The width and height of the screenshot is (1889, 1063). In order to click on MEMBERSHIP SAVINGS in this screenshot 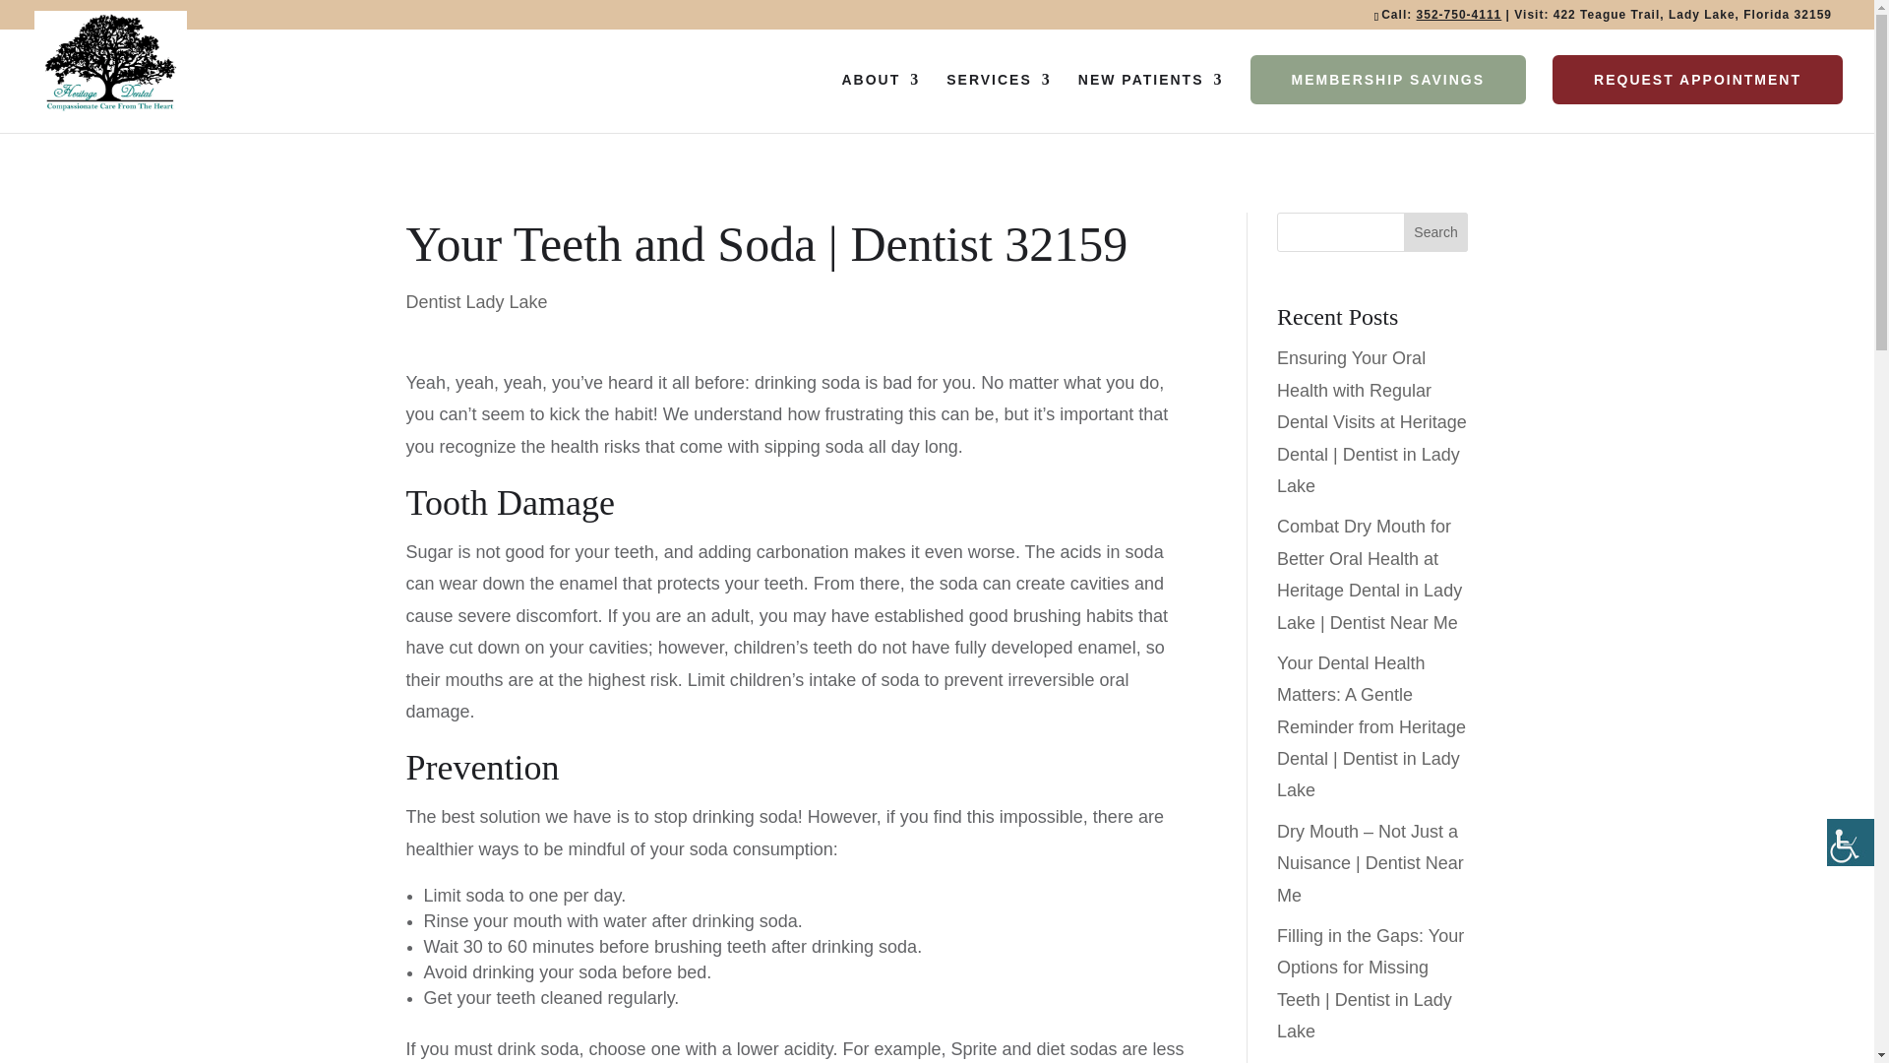, I will do `click(1388, 79)`.